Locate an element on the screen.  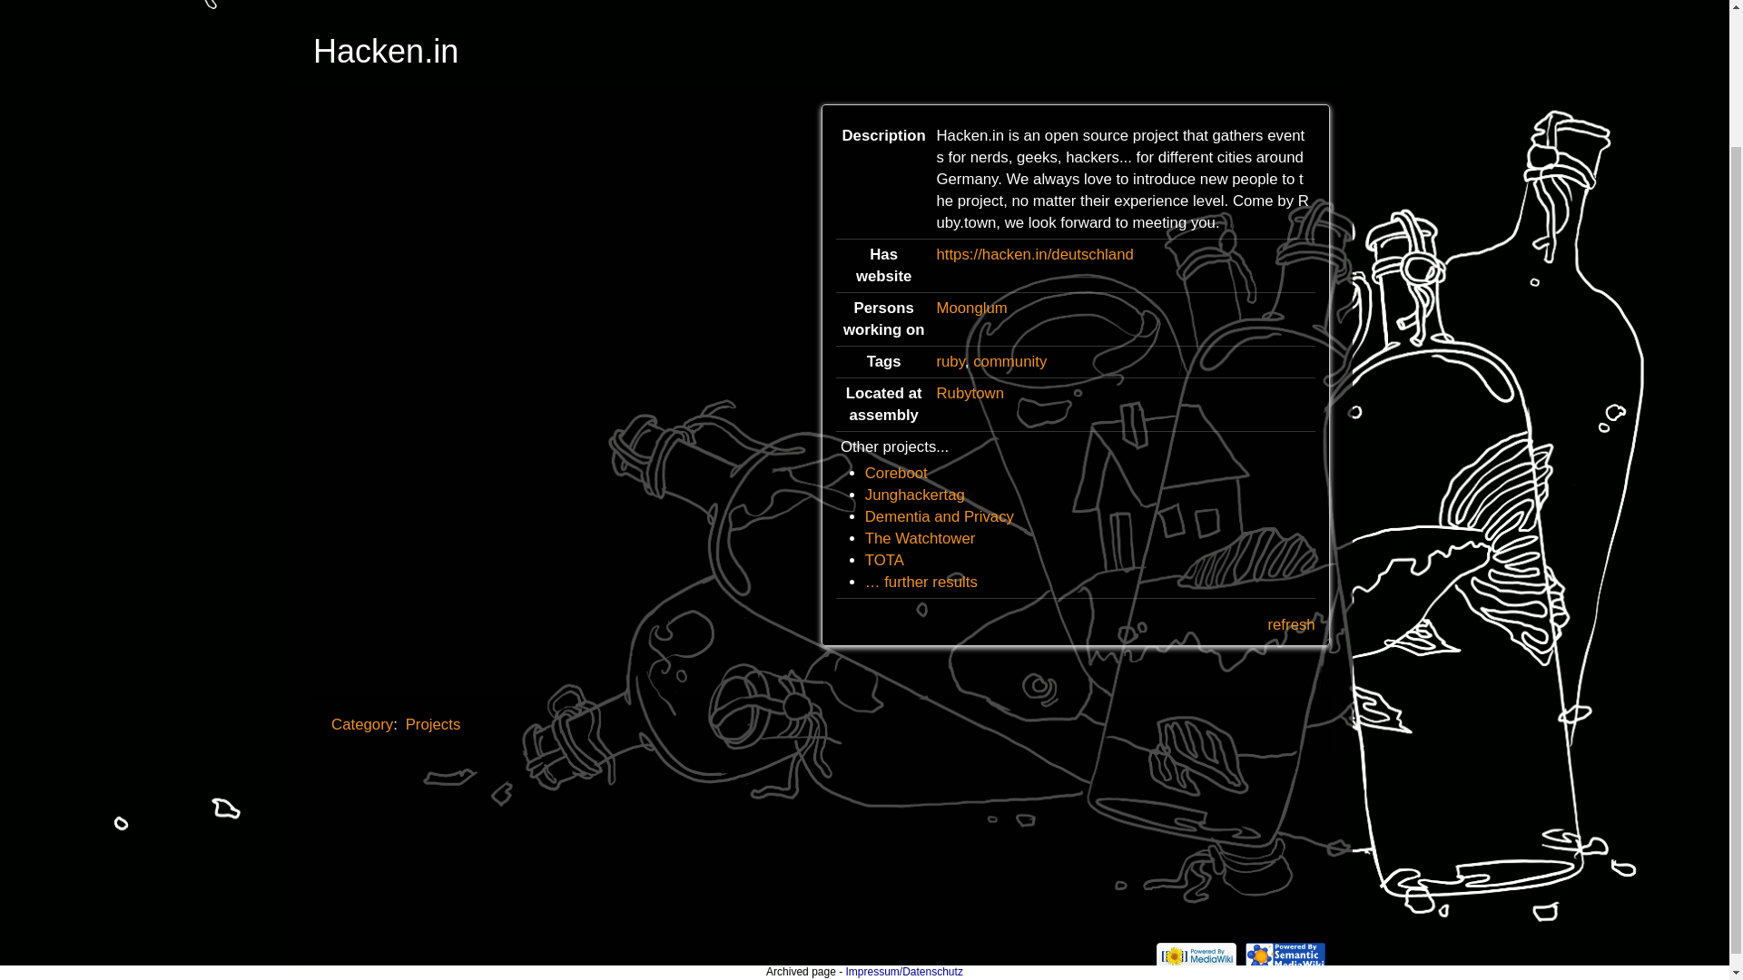
refresh is located at coordinates (1290, 624).